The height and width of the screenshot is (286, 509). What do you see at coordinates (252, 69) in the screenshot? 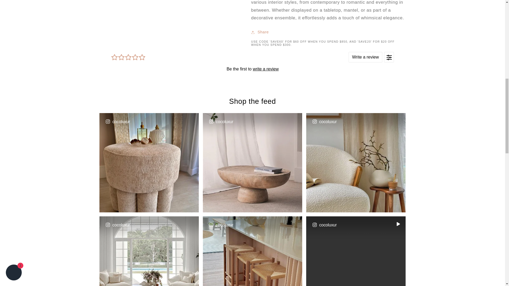
I see `Product reviews widget` at bounding box center [252, 69].